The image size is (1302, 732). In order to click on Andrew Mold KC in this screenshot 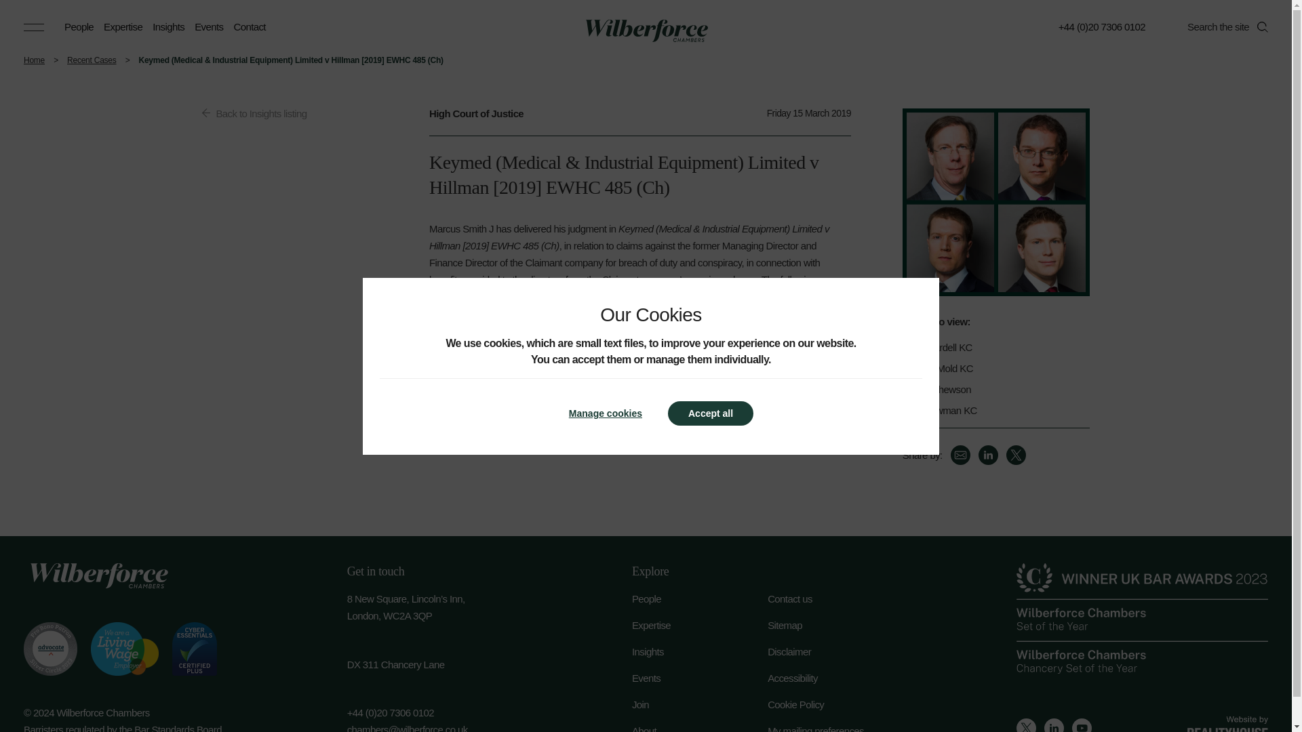, I will do `click(989, 369)`.